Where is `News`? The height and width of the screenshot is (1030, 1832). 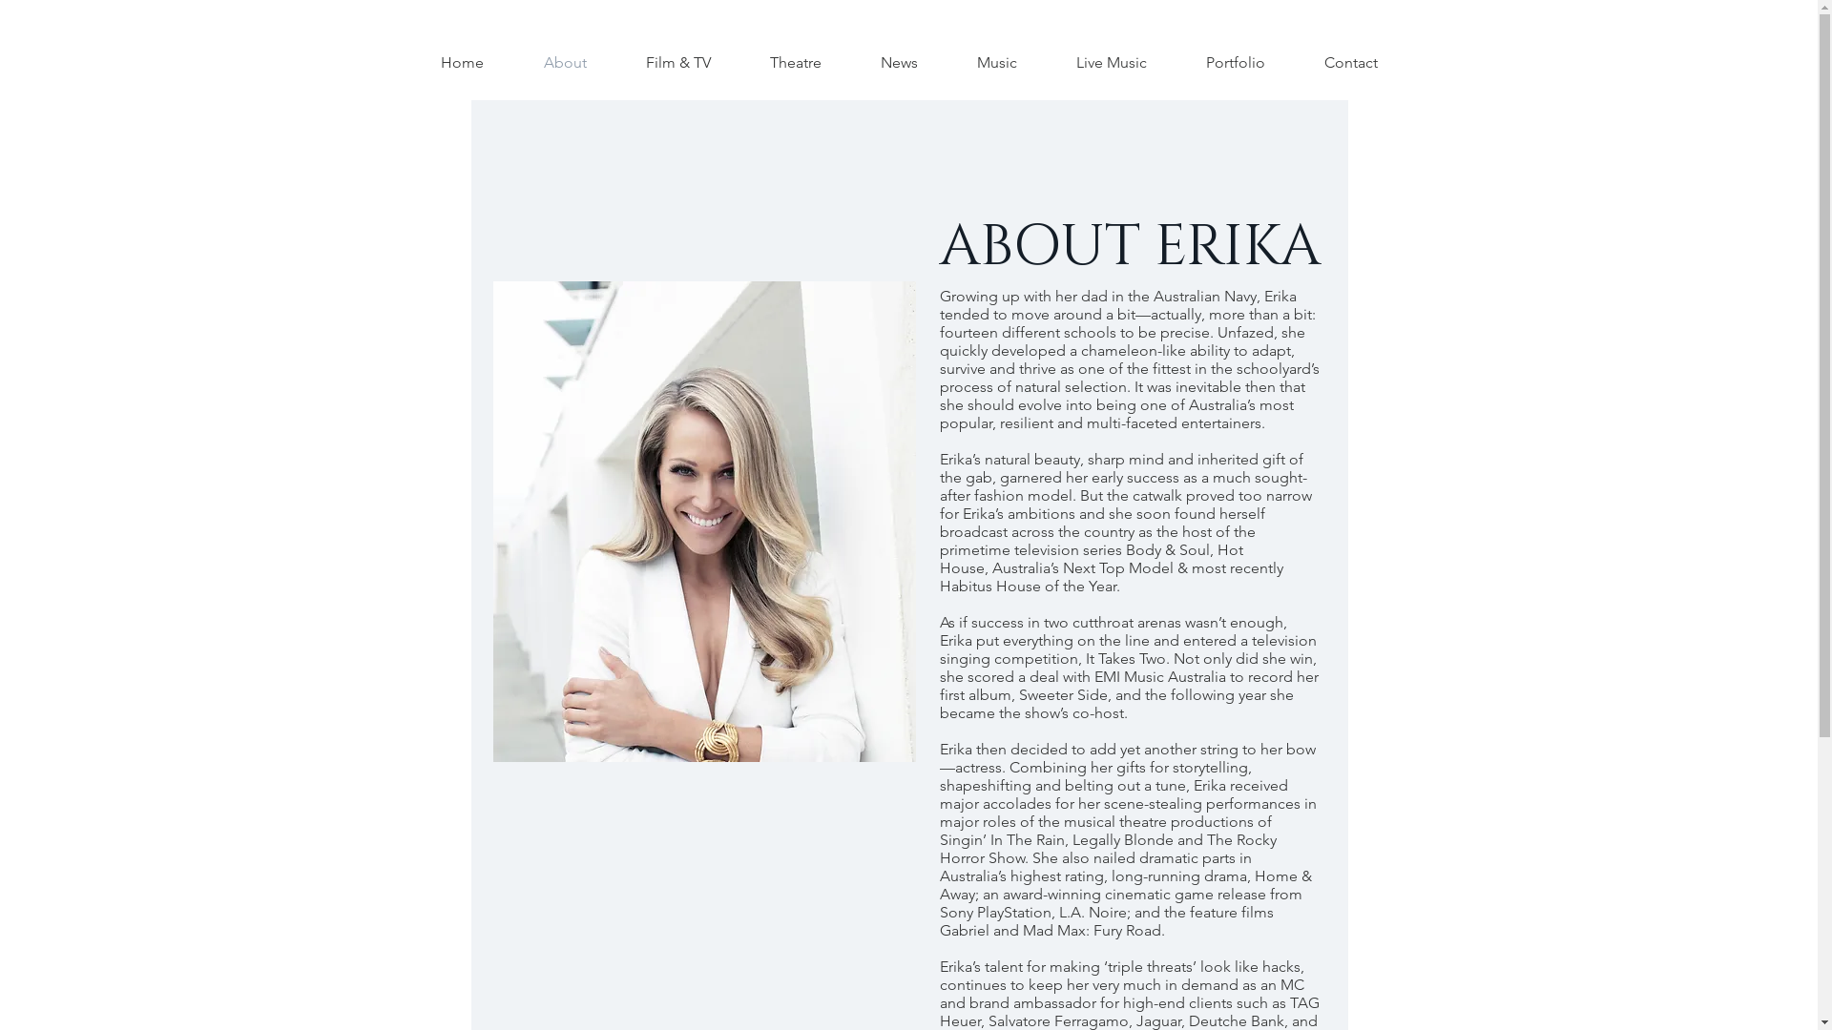
News is located at coordinates (899, 63).